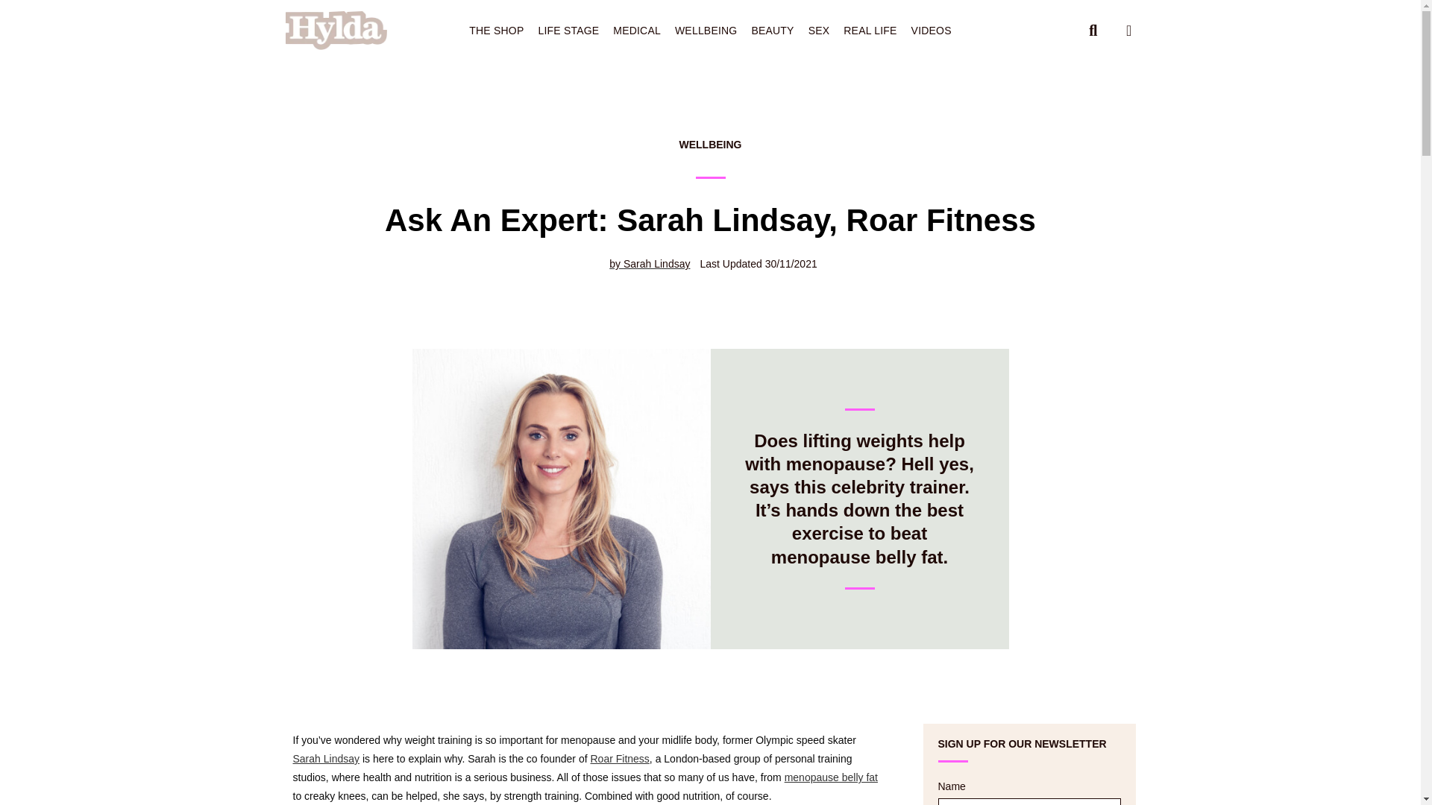 Image resolution: width=1432 pixels, height=805 pixels. Describe the element at coordinates (819, 30) in the screenshot. I see `SEX` at that location.